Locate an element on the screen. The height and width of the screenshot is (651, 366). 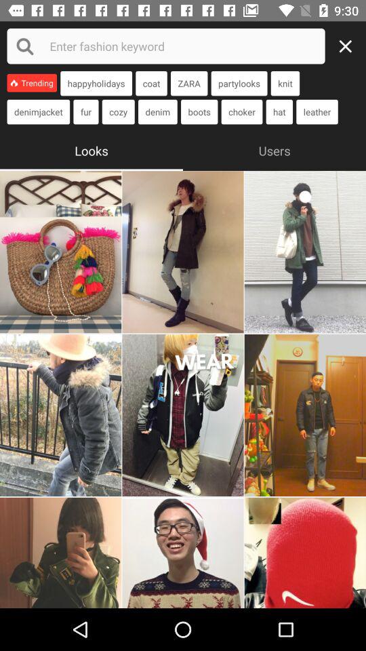
restart your search is located at coordinates (349, 46).